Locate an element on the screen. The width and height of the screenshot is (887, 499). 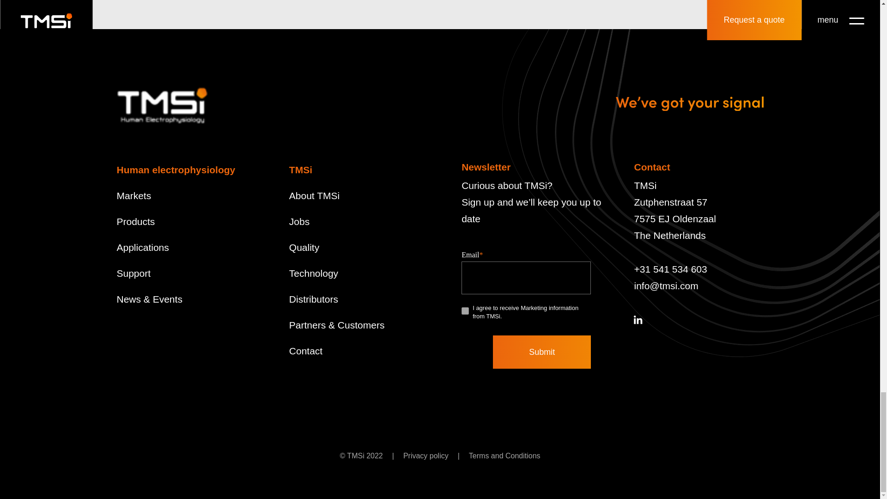
Support is located at coordinates (133, 273).